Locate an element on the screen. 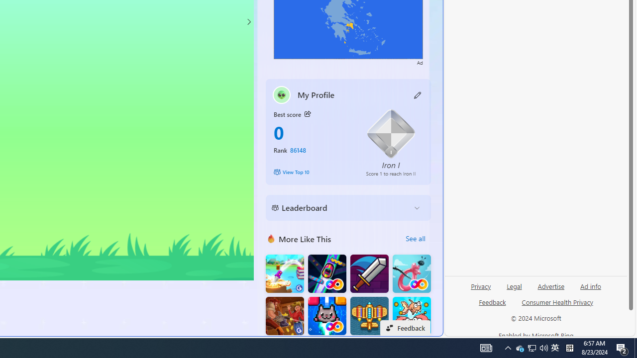 The image size is (637, 358). More Like This is located at coordinates (271, 239).